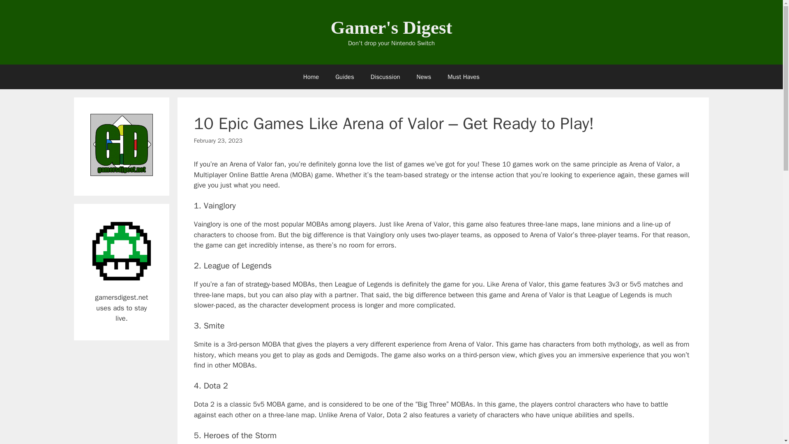  Describe the element at coordinates (464, 76) in the screenshot. I see `Must Haves` at that location.